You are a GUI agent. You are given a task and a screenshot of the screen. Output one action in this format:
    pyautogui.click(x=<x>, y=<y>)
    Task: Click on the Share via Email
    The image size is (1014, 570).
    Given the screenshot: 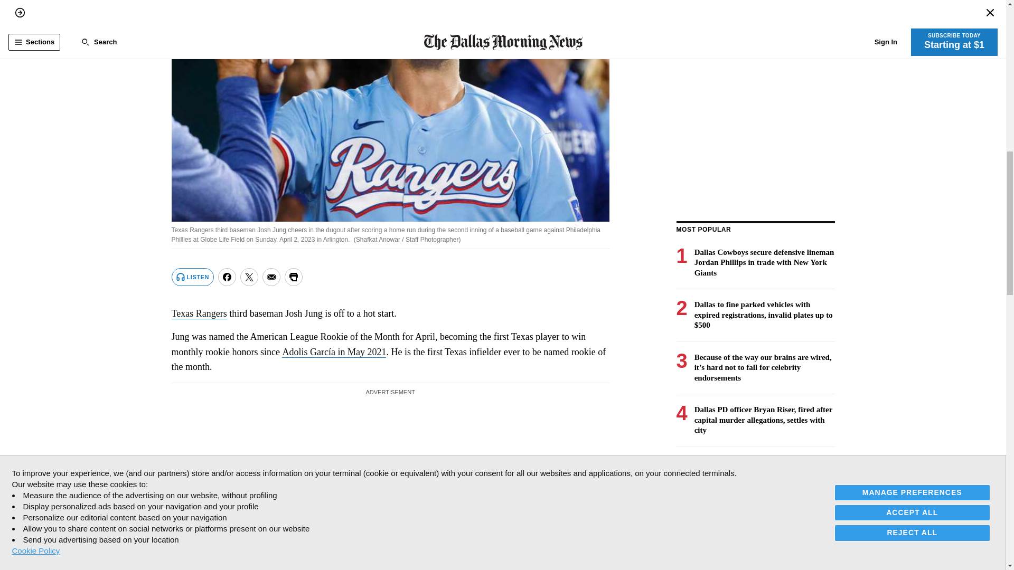 What is the action you would take?
    pyautogui.click(x=271, y=277)
    